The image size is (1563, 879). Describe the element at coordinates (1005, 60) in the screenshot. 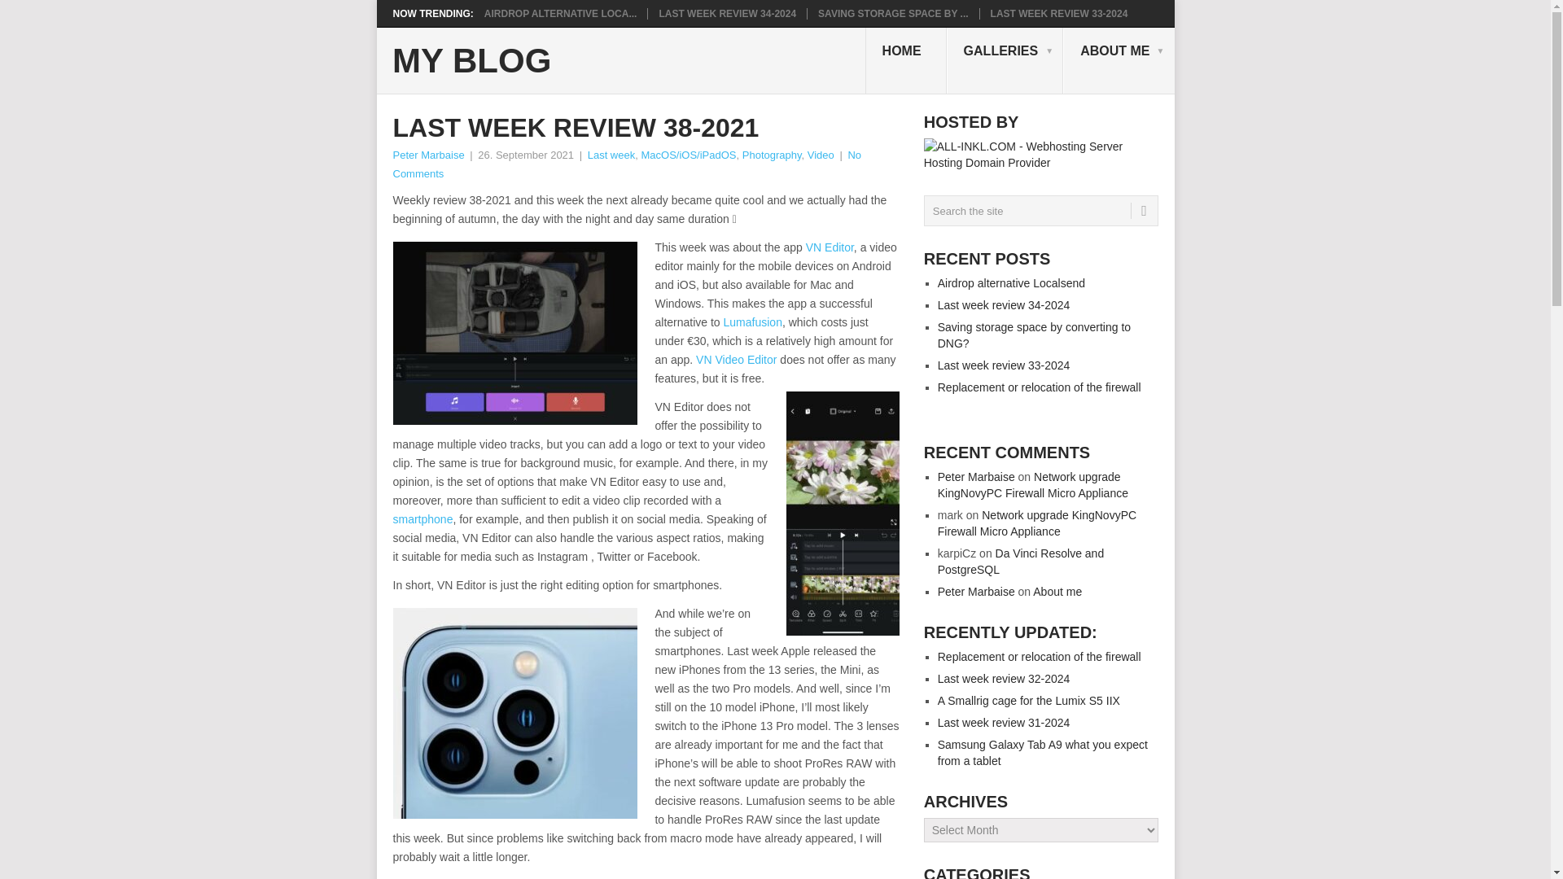

I see `GALLERIES` at that location.